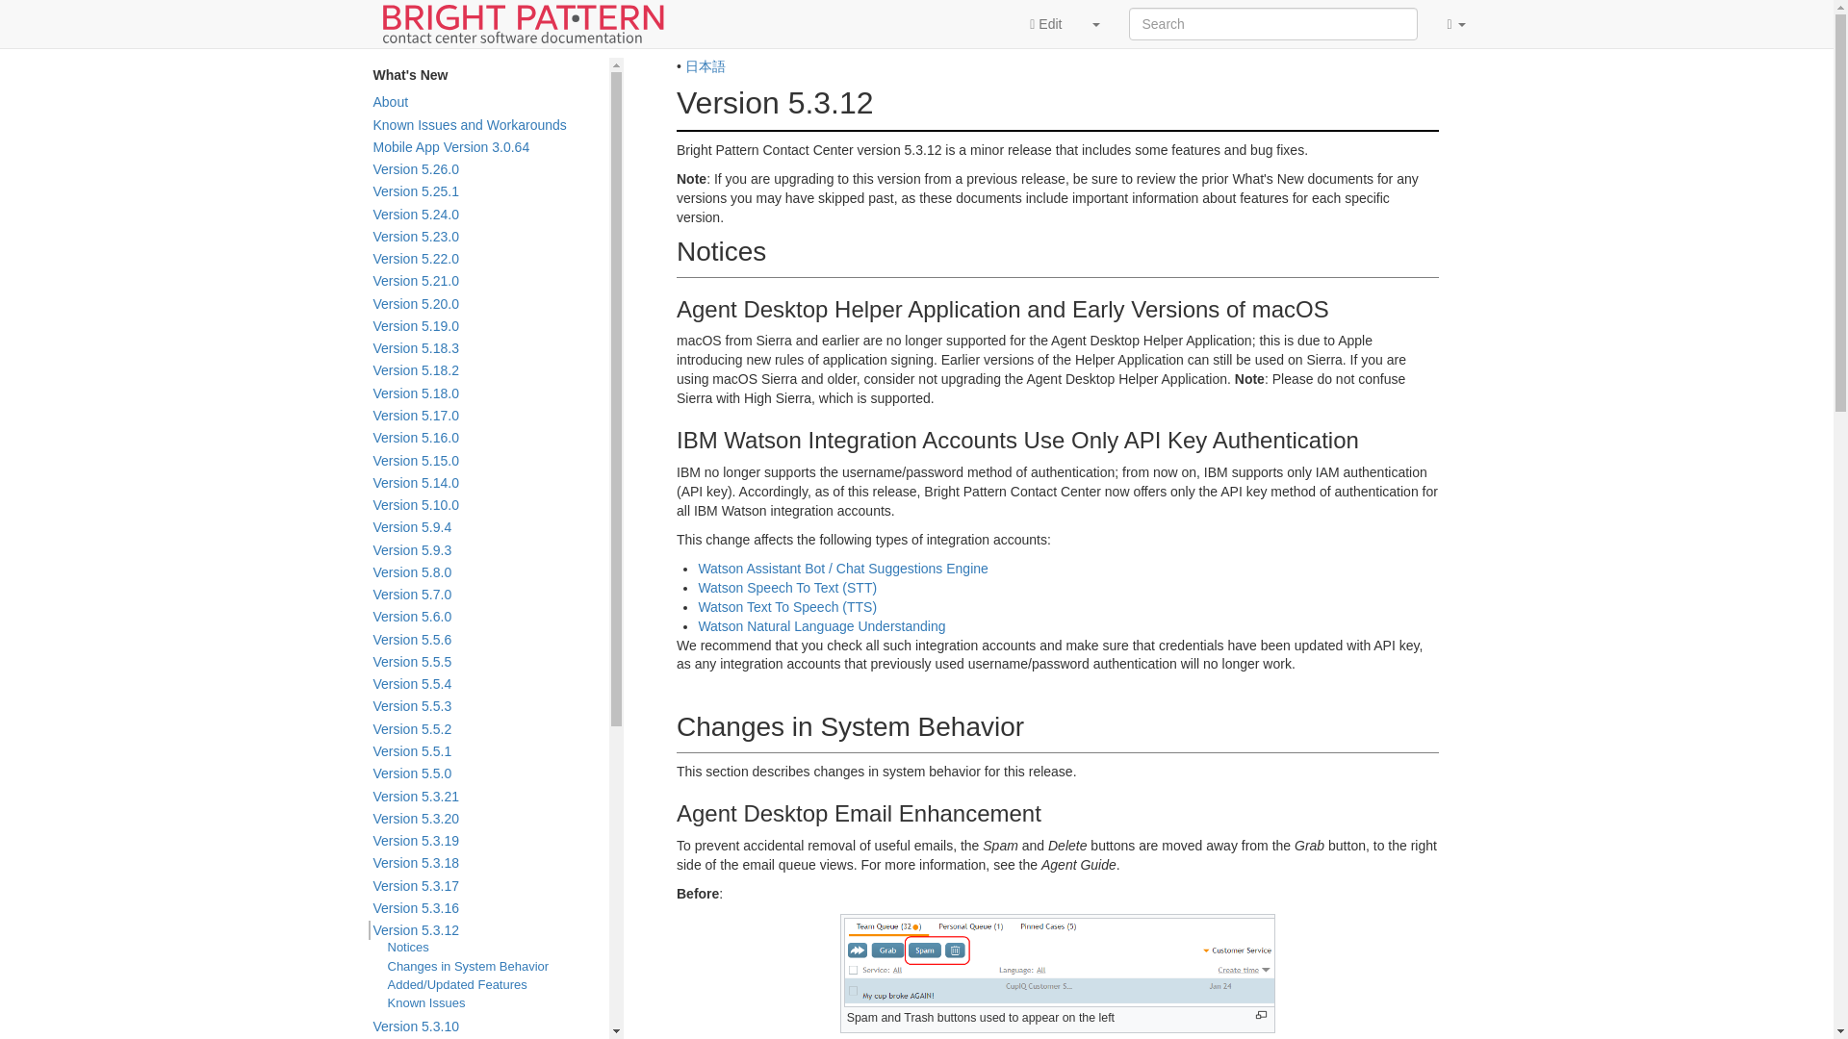 Image resolution: width=1848 pixels, height=1039 pixels. Describe the element at coordinates (1261, 1014) in the screenshot. I see `Enlarge` at that location.